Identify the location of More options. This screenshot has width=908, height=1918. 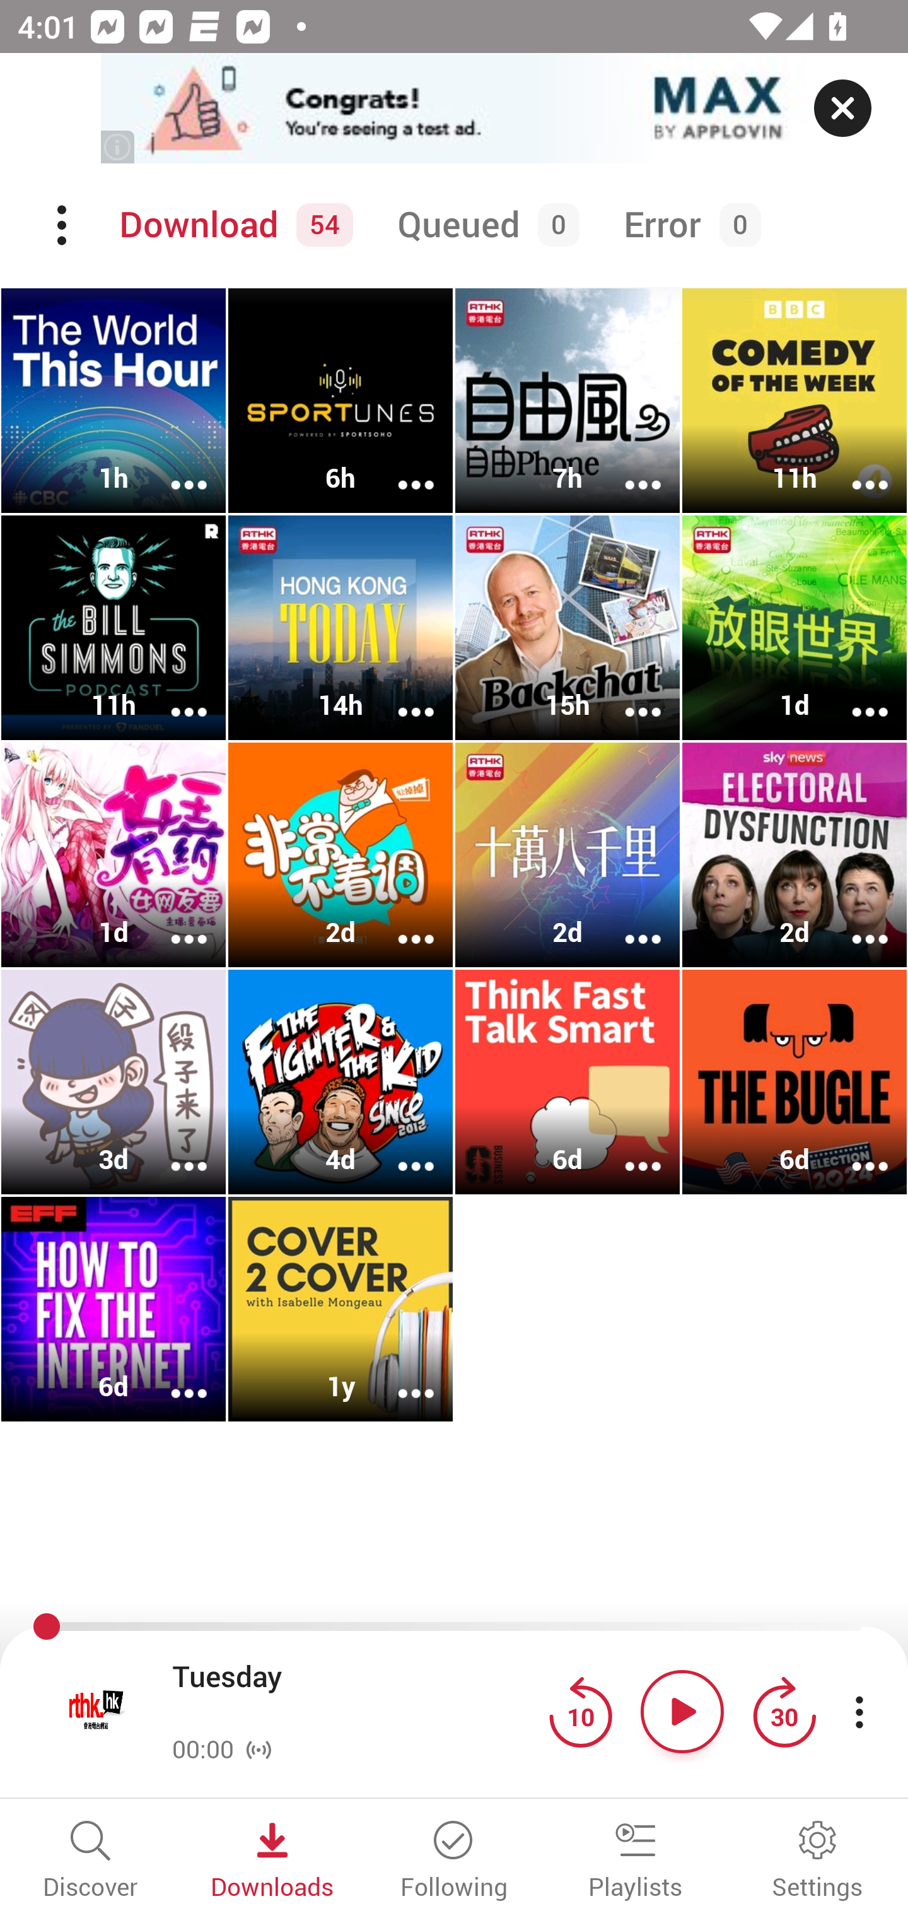
(627, 468).